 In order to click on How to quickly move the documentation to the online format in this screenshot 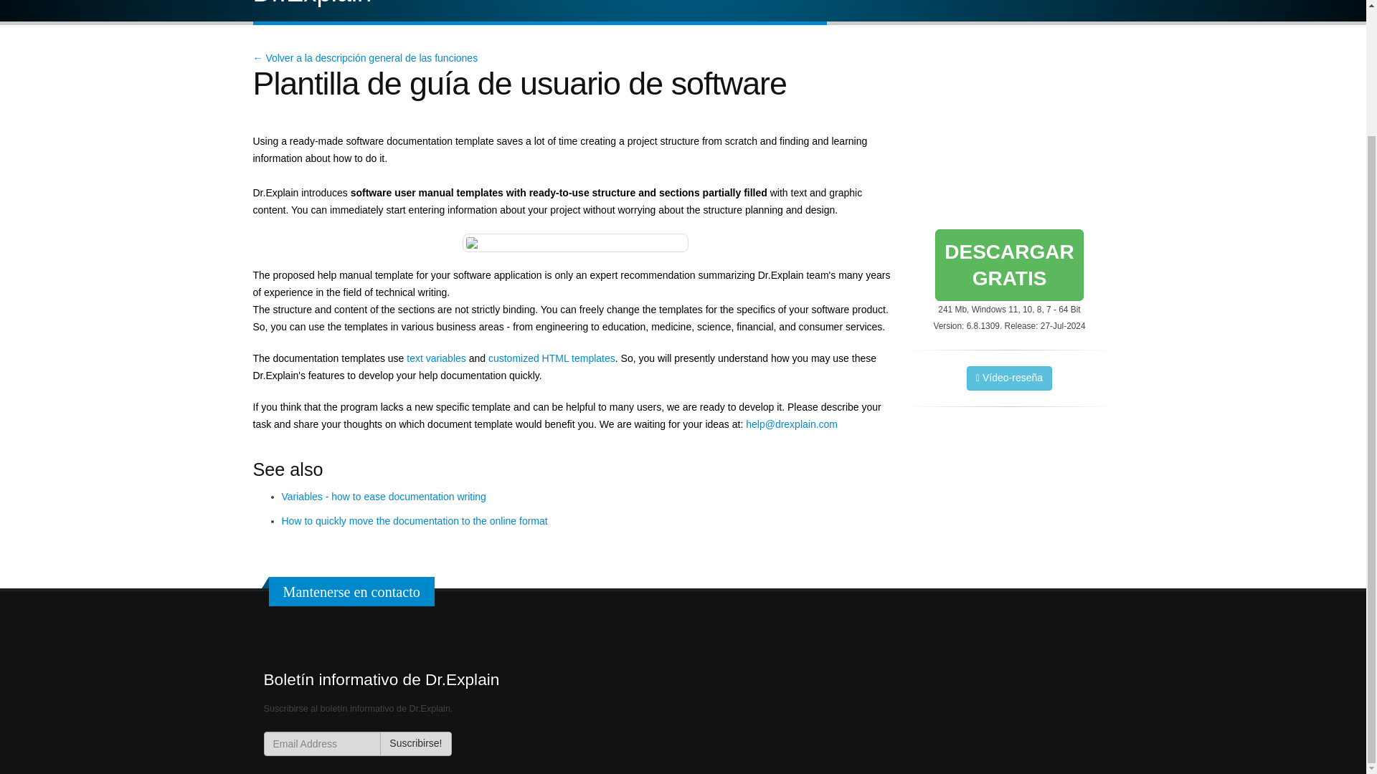, I will do `click(413, 521)`.